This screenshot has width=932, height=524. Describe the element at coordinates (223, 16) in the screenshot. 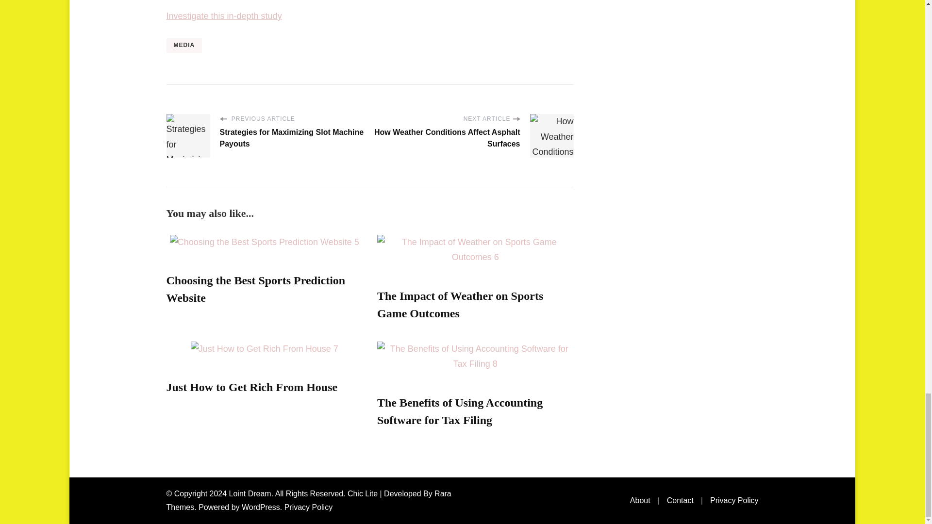

I see `Investigate this in-depth study` at that location.